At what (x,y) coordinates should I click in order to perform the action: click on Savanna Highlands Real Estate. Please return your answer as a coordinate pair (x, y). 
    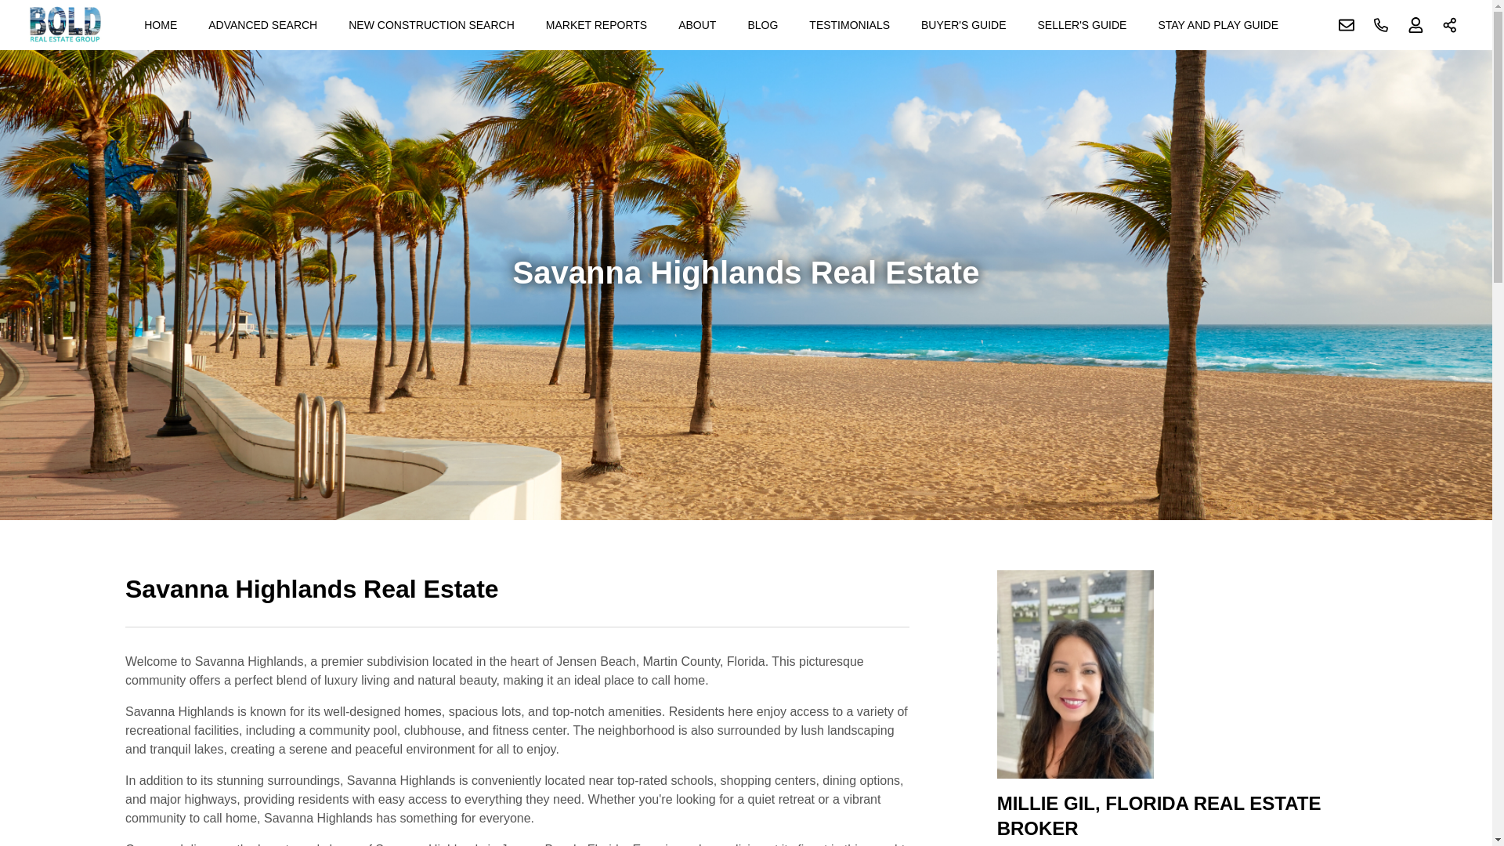
    Looking at the image, I should click on (517, 598).